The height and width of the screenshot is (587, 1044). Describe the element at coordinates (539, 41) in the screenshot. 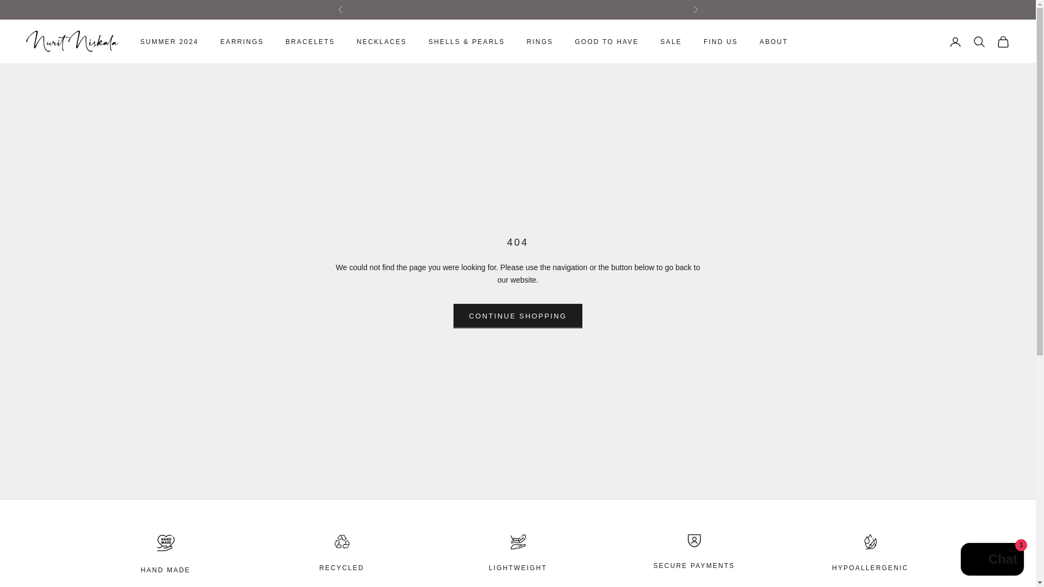

I see `RINGS` at that location.